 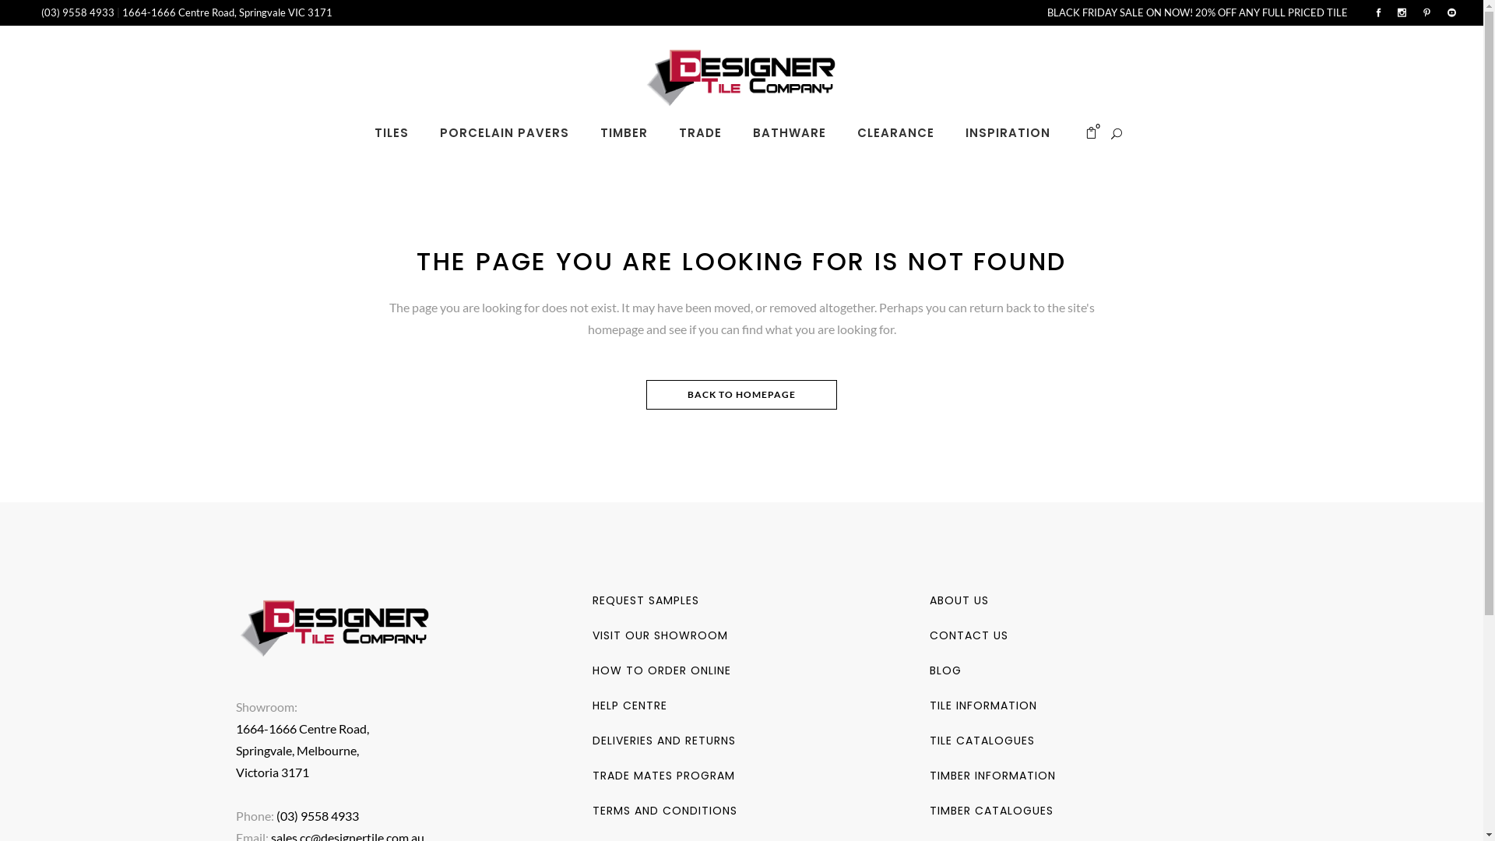 I want to click on TRADE, so click(x=701, y=133).